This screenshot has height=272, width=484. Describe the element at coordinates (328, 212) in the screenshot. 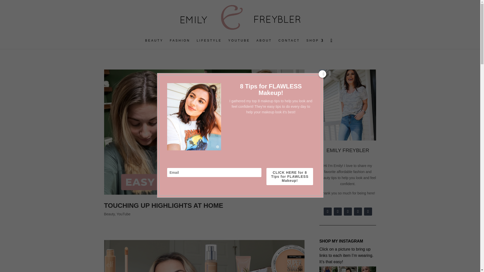

I see `Follow on Instagram` at that location.